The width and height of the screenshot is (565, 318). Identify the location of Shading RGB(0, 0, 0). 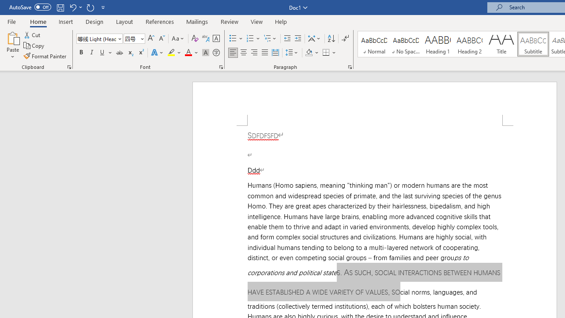
(309, 53).